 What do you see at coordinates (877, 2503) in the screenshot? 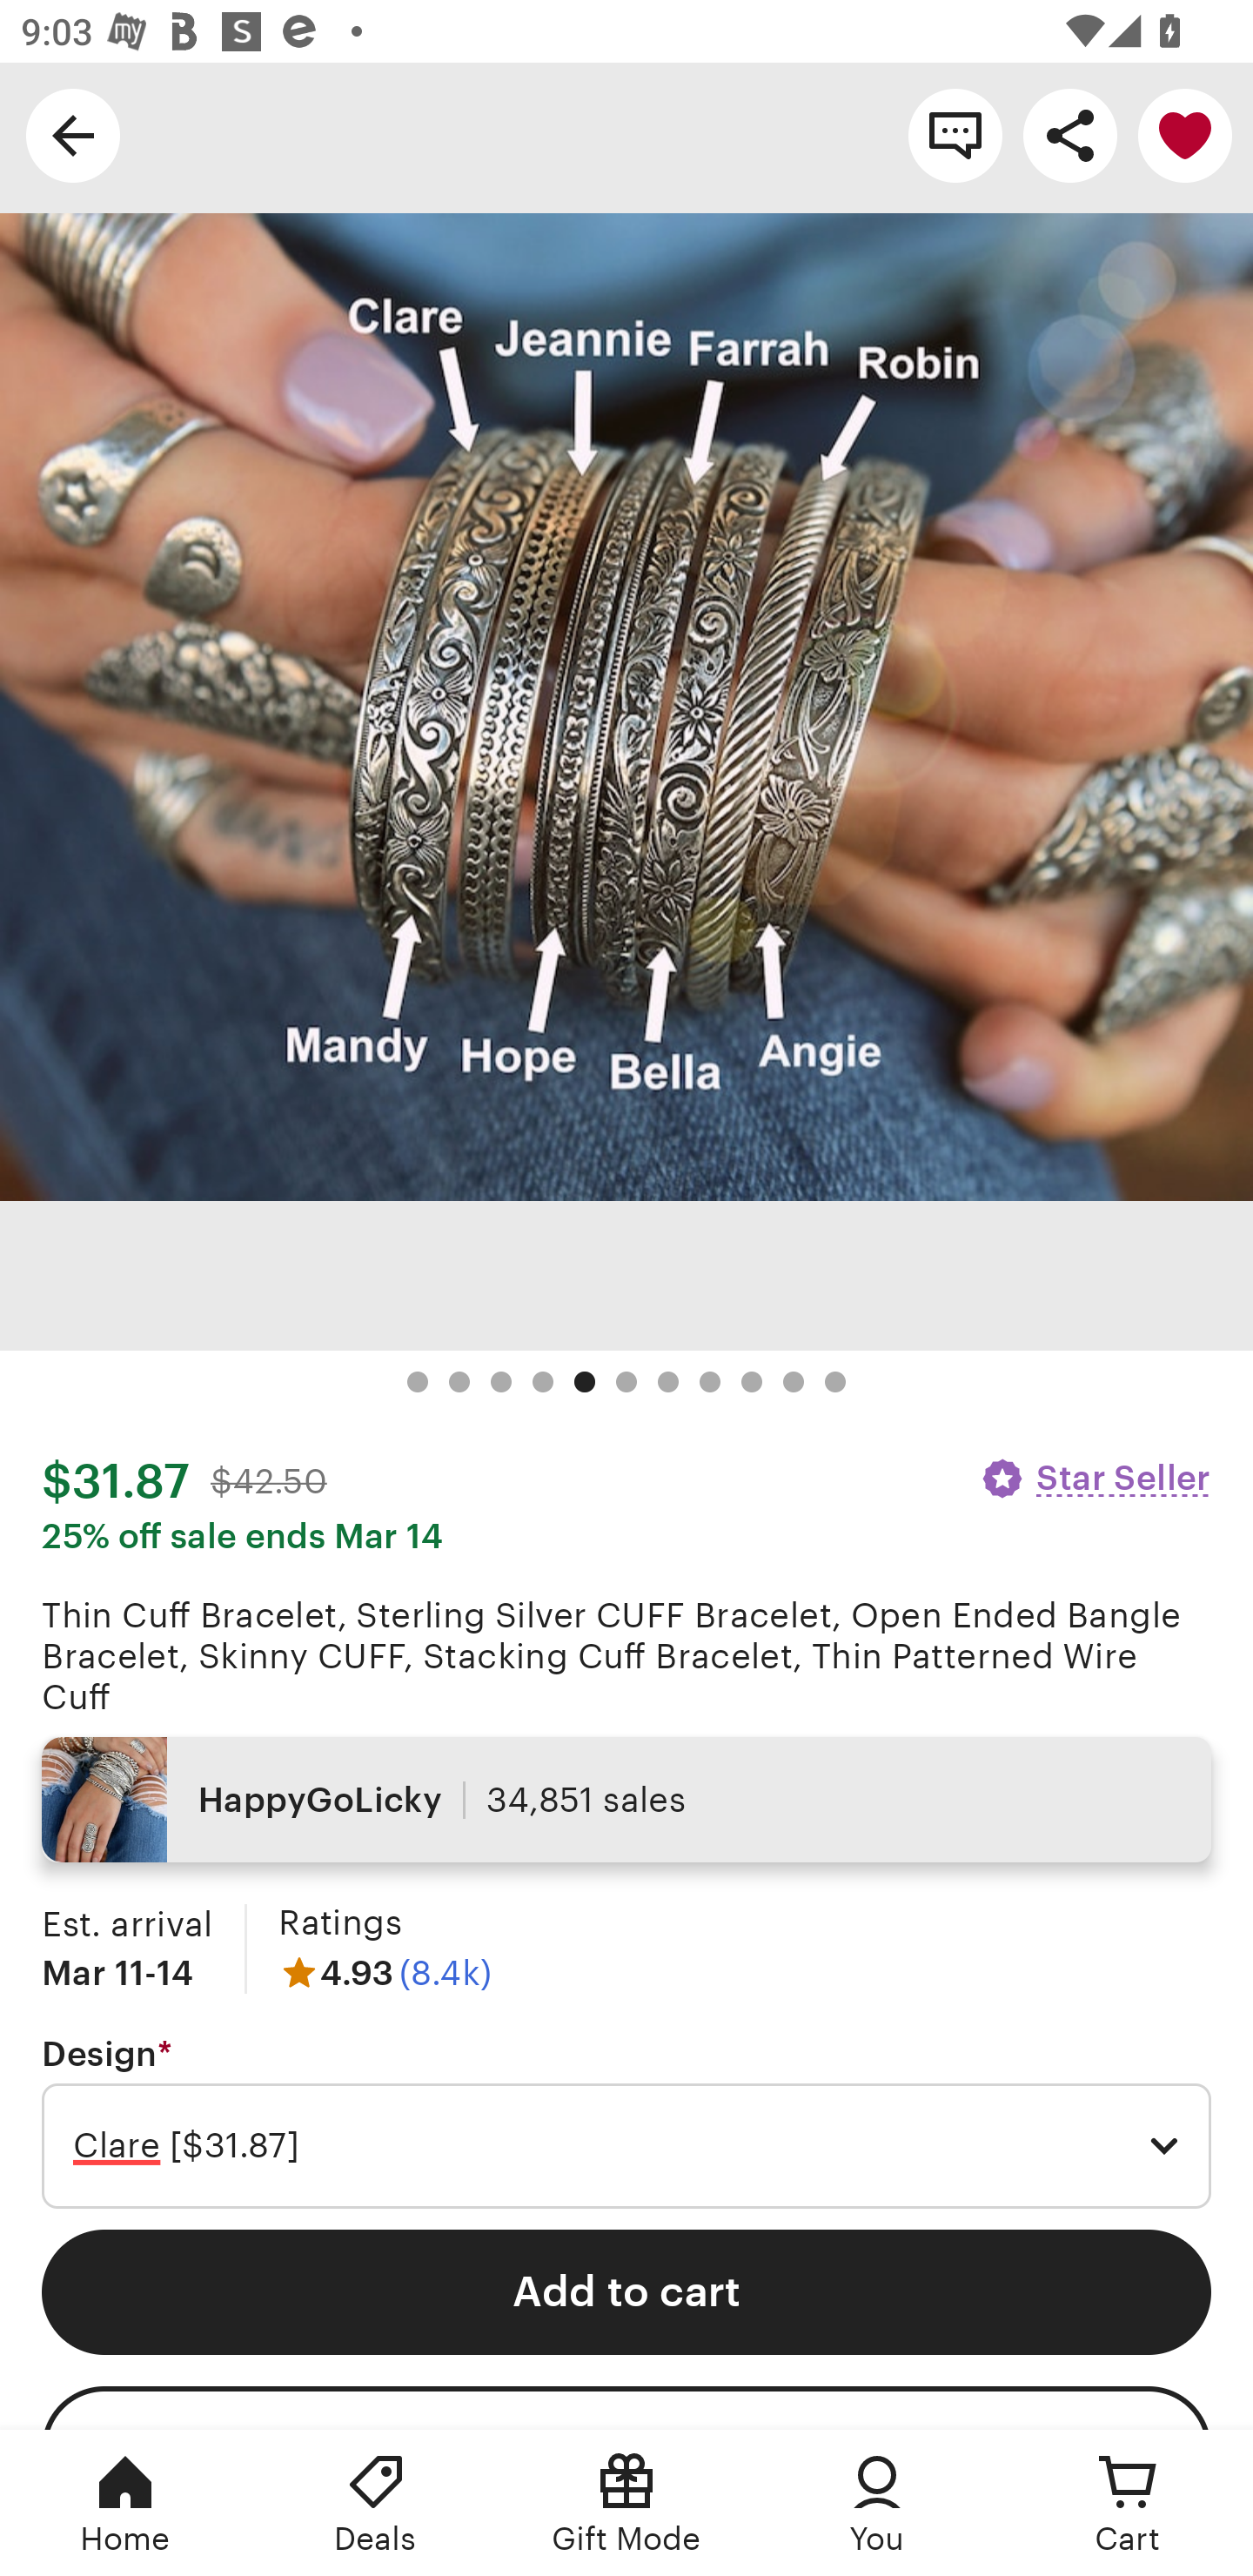
I see `You` at bounding box center [877, 2503].